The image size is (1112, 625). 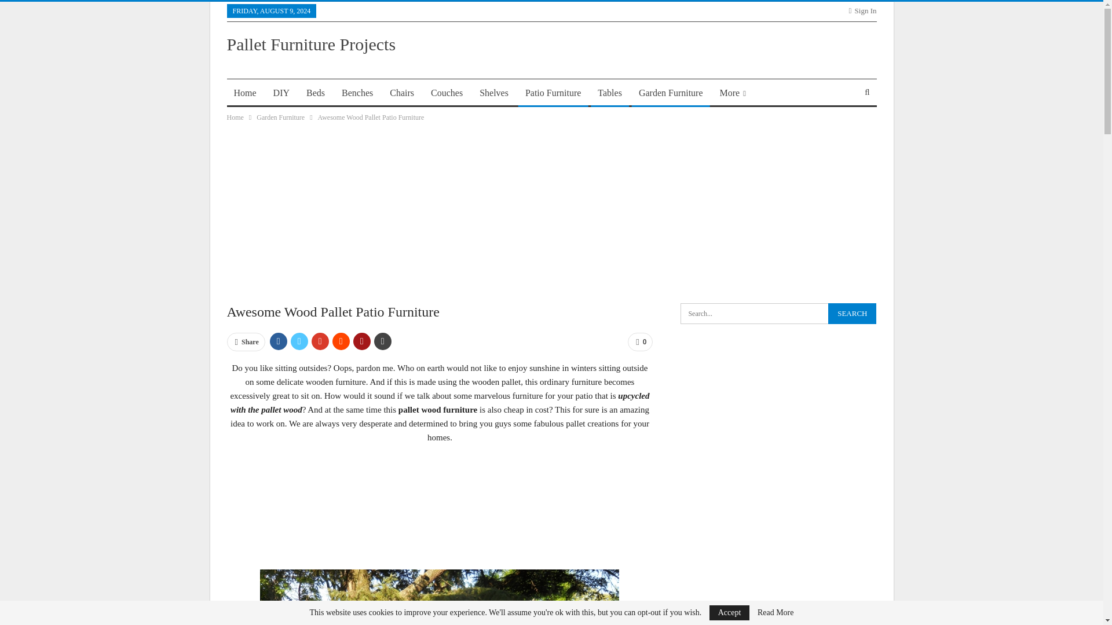 I want to click on Couches, so click(x=446, y=93).